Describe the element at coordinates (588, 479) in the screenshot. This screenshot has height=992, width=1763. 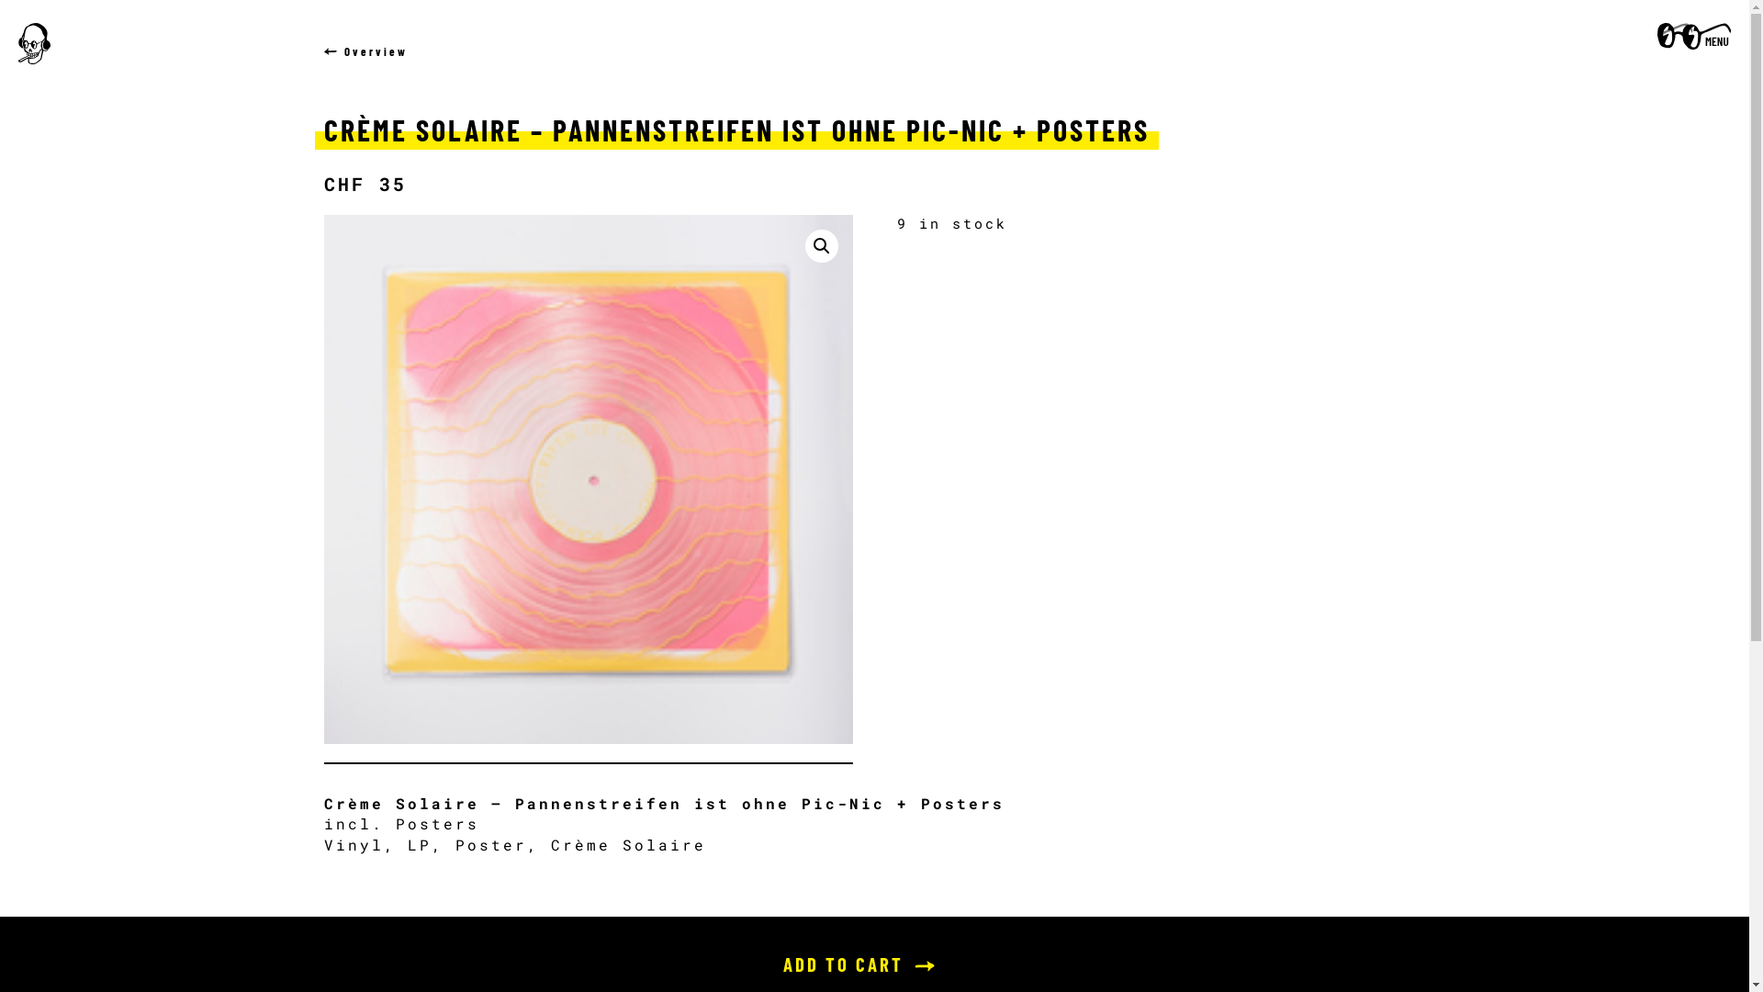
I see `shop_creme1` at that location.